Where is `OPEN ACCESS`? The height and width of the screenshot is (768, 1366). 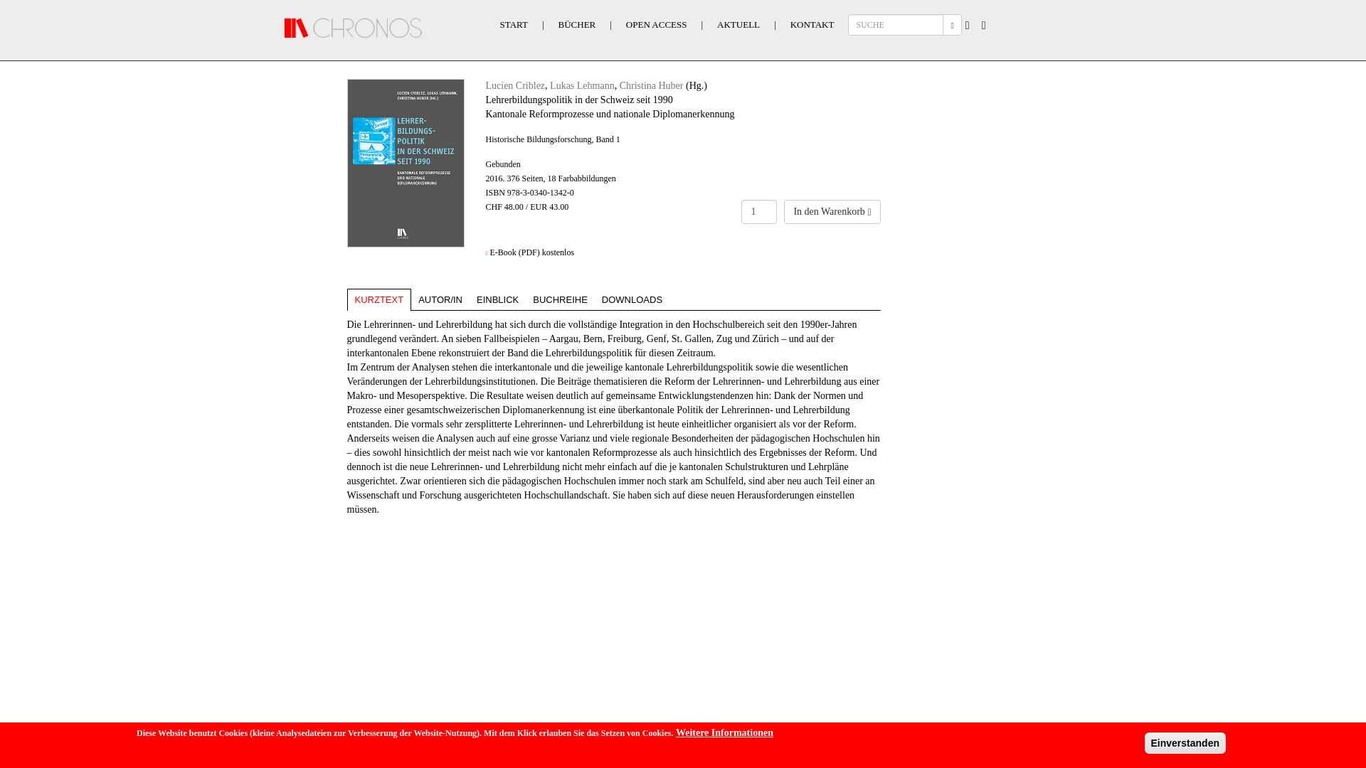 OPEN ACCESS is located at coordinates (657, 25).